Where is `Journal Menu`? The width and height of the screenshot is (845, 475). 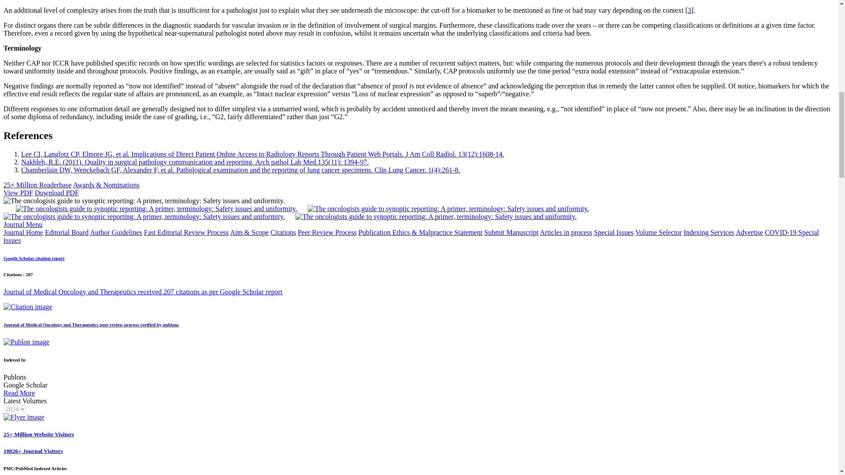 Journal Menu is located at coordinates (23, 224).